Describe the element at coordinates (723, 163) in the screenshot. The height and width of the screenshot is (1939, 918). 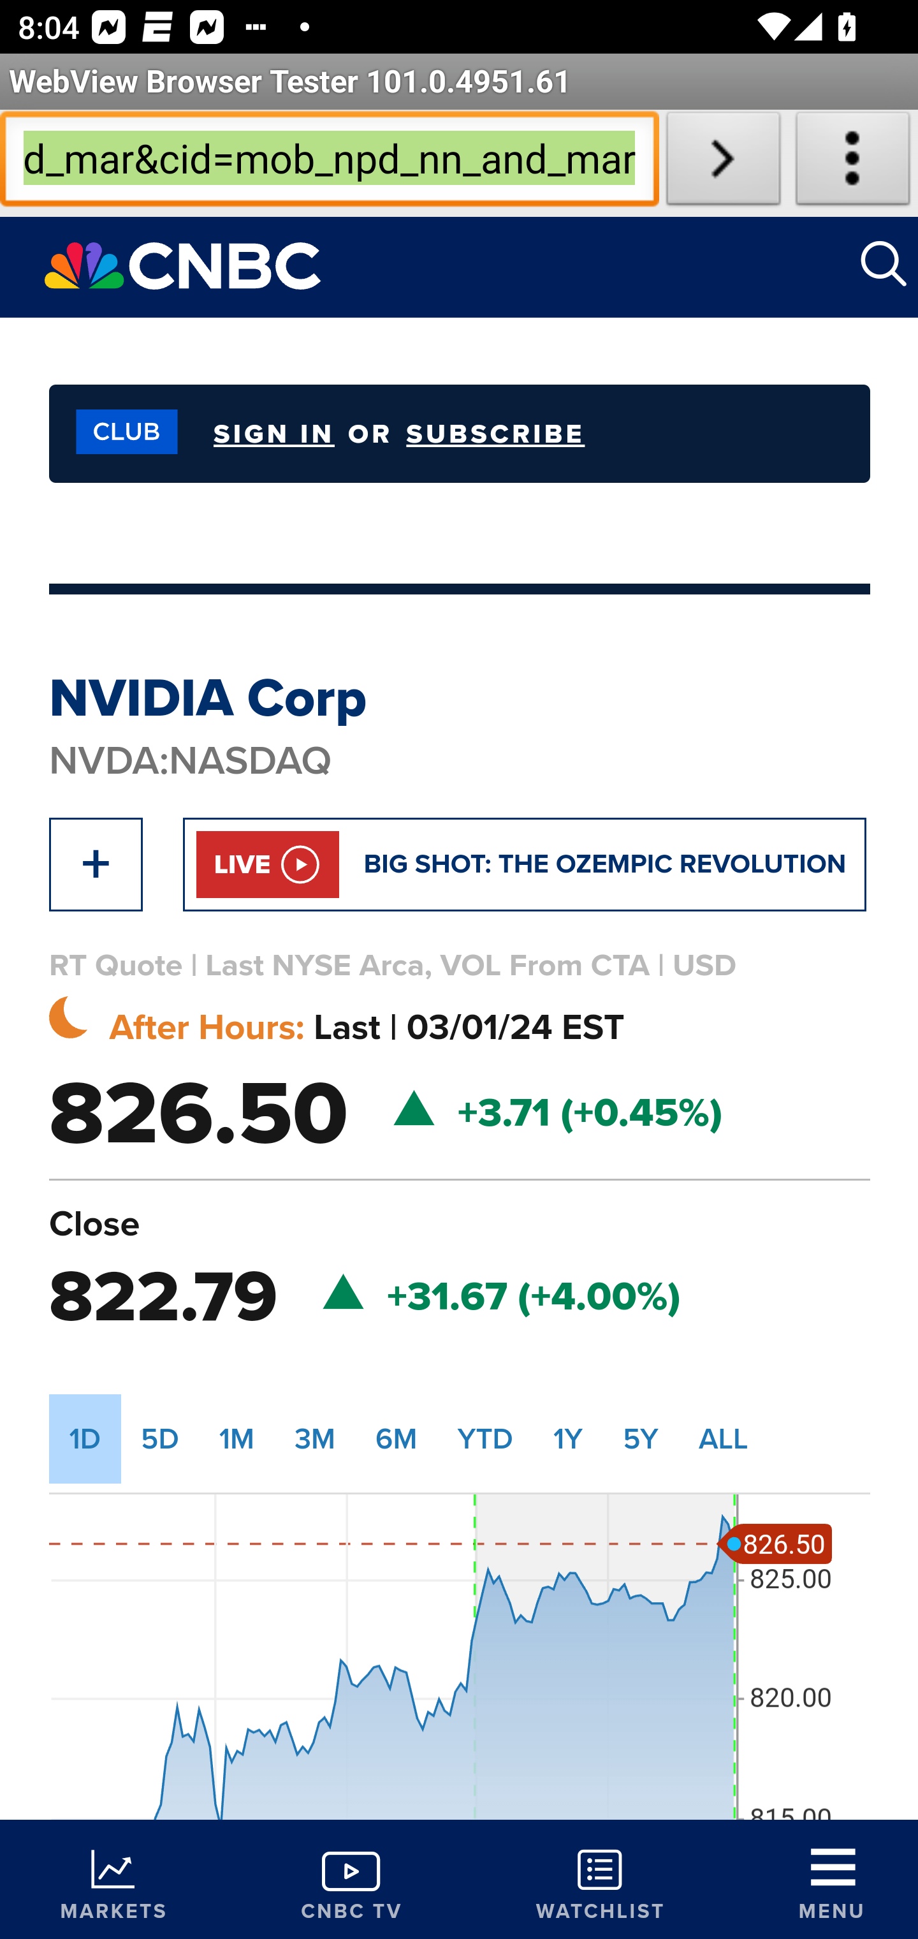
I see `Load URL` at that location.